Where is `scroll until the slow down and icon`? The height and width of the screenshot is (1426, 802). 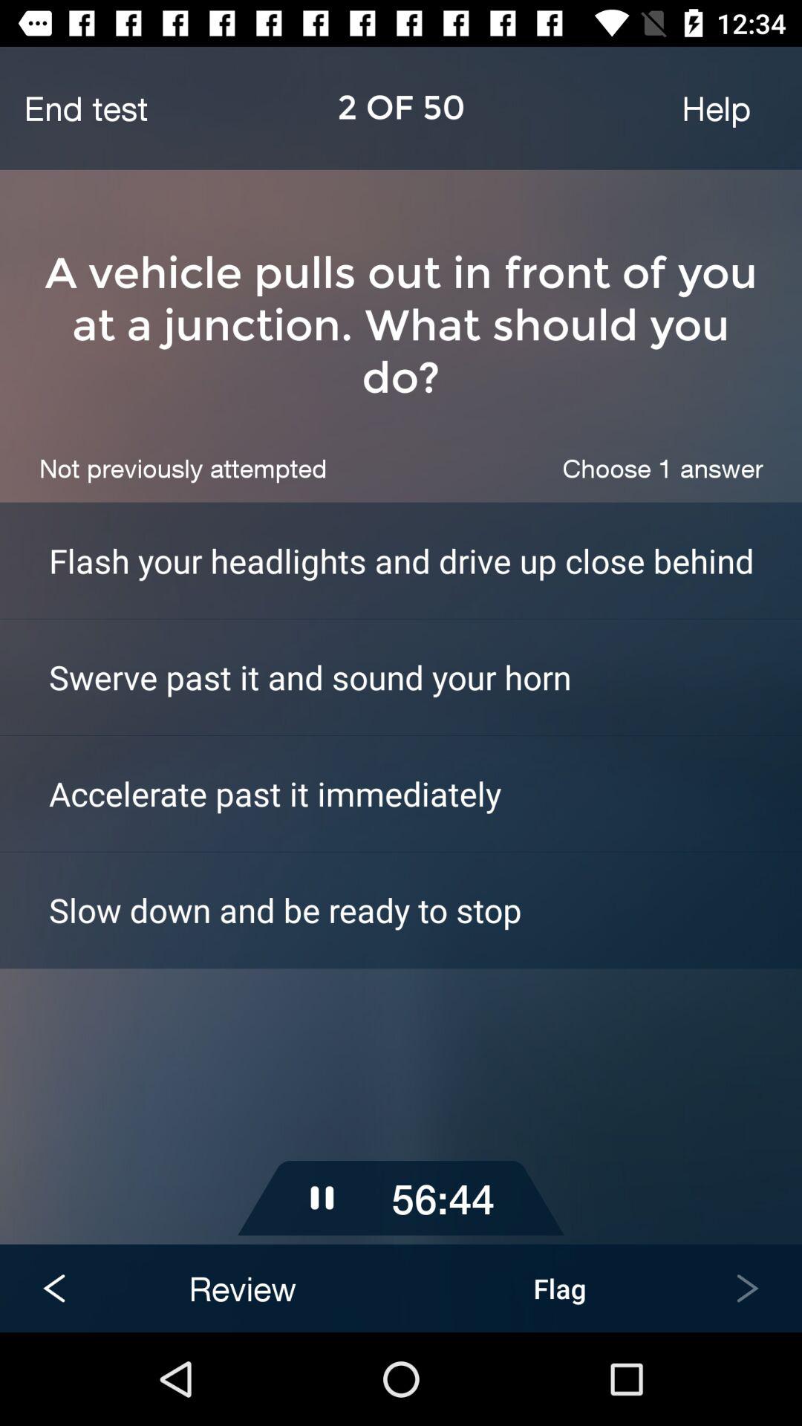 scroll until the slow down and icon is located at coordinates (426, 909).